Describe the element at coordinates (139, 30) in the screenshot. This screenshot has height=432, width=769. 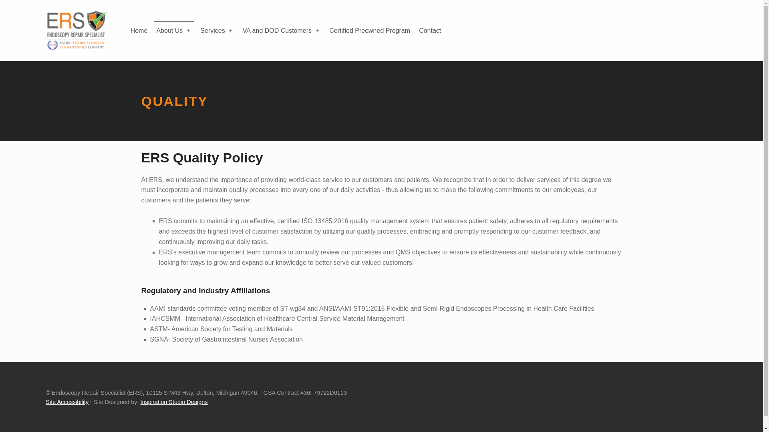
I see `Home` at that location.